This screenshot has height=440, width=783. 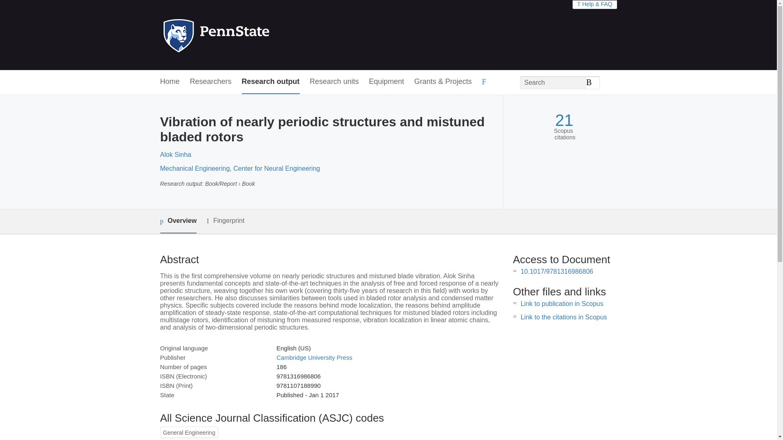 What do you see at coordinates (271, 82) in the screenshot?
I see `Research output` at bounding box center [271, 82].